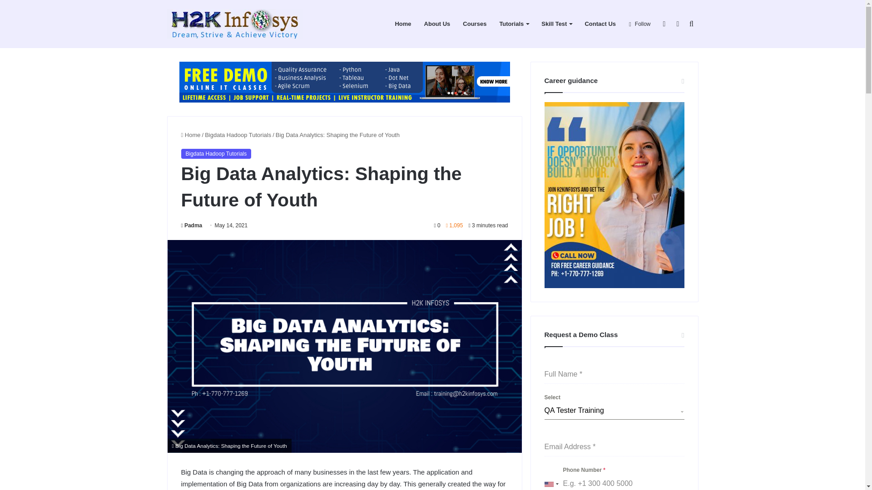  Describe the element at coordinates (556, 24) in the screenshot. I see `Skill Test` at that location.